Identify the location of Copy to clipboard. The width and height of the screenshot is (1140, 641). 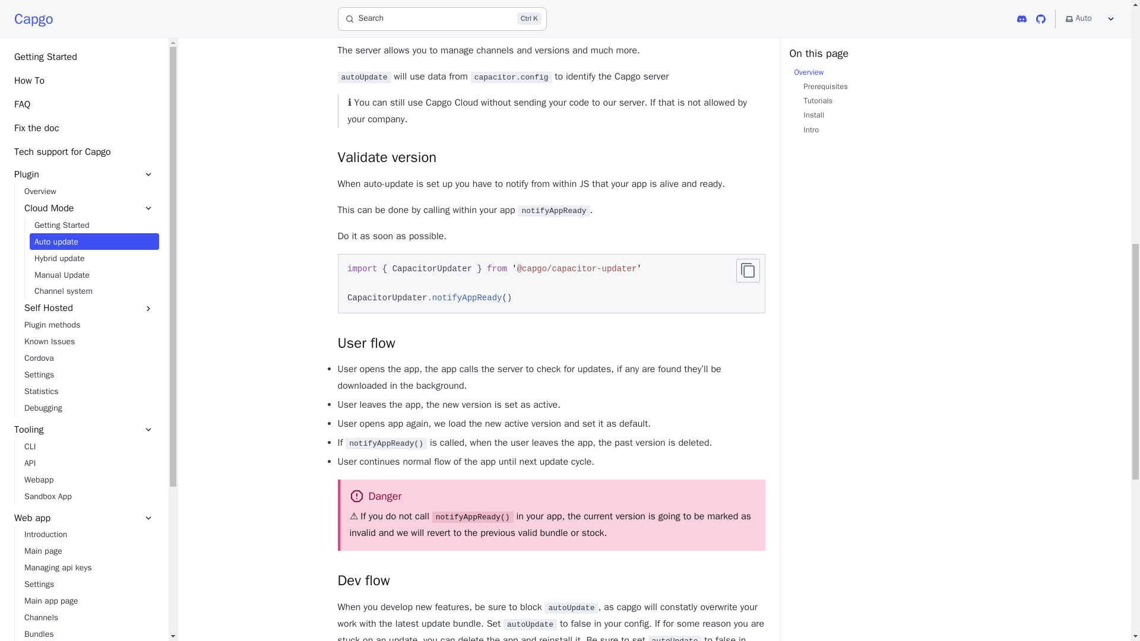
(748, 271).